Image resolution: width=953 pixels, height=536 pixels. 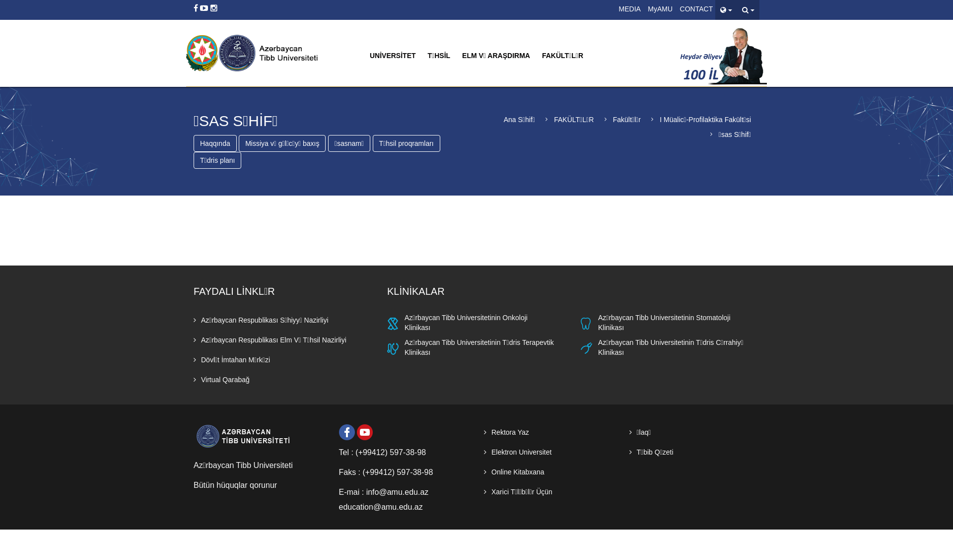 What do you see at coordinates (697, 8) in the screenshot?
I see `CONTACT` at bounding box center [697, 8].